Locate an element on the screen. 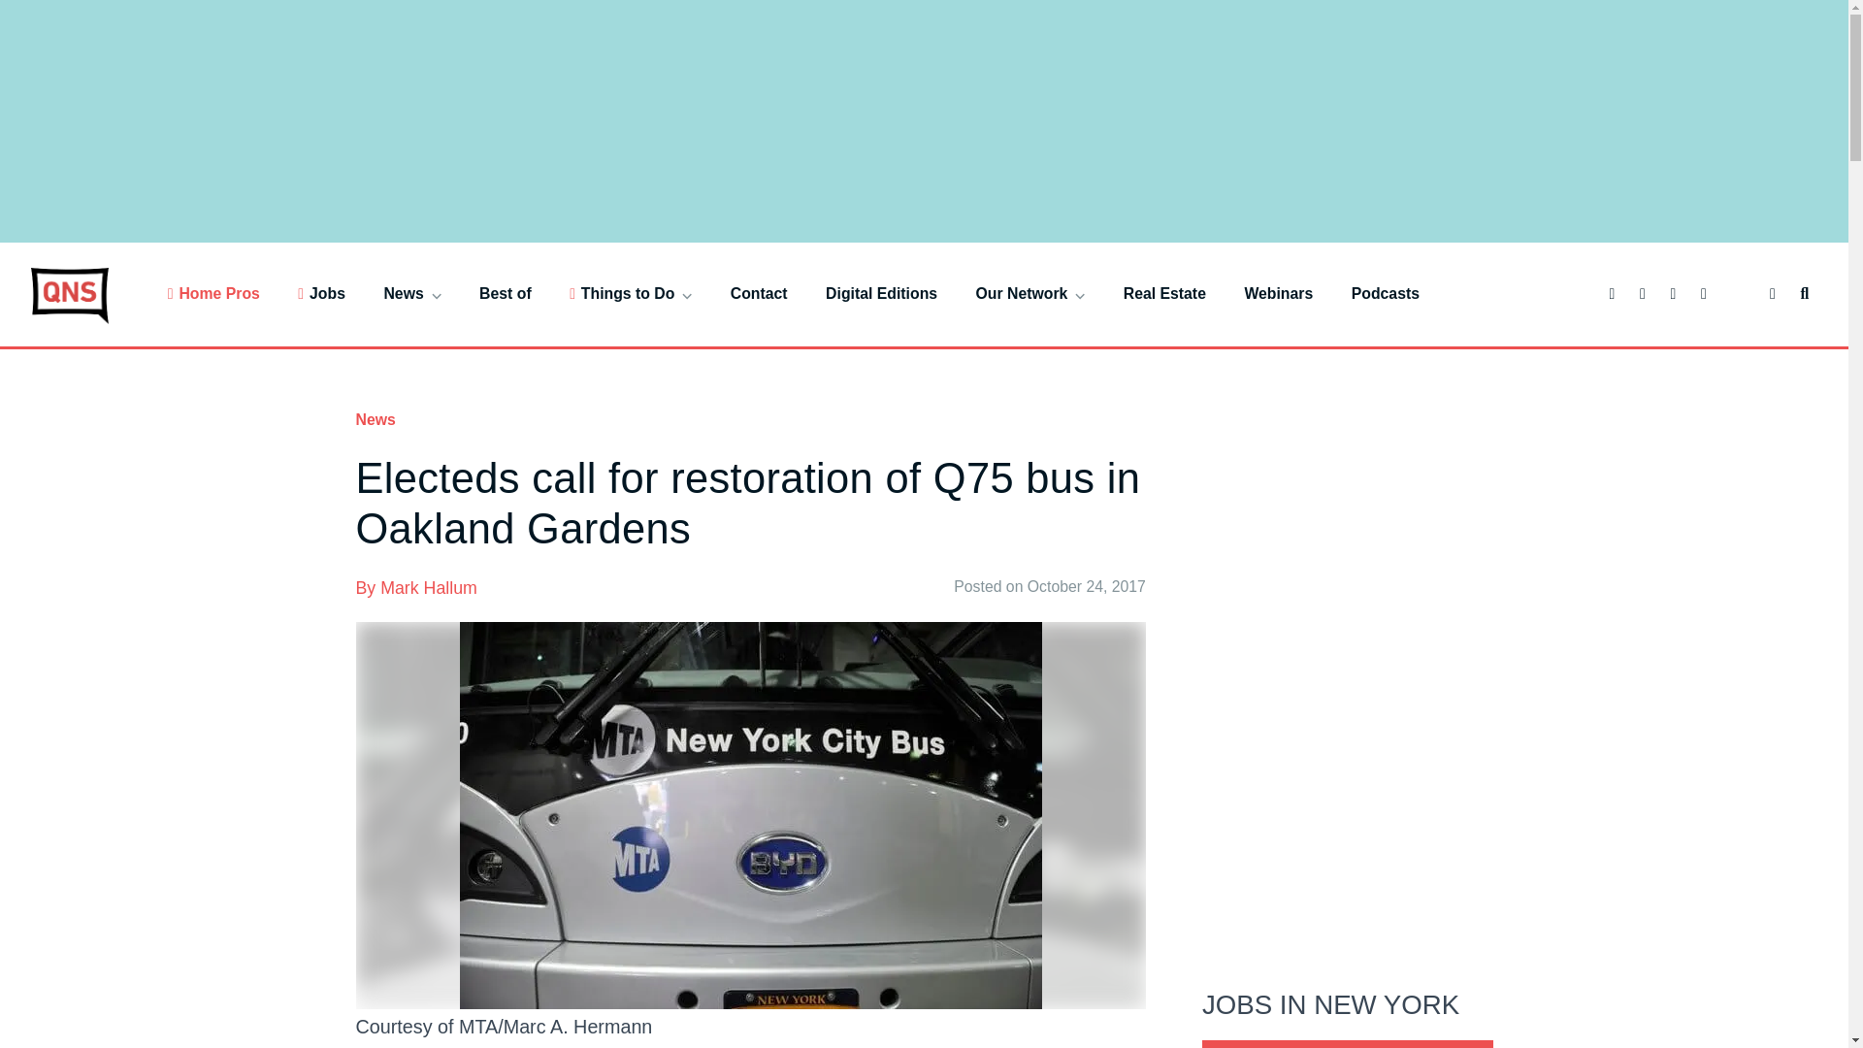 The height and width of the screenshot is (1048, 1863). Digital Editions is located at coordinates (881, 293).